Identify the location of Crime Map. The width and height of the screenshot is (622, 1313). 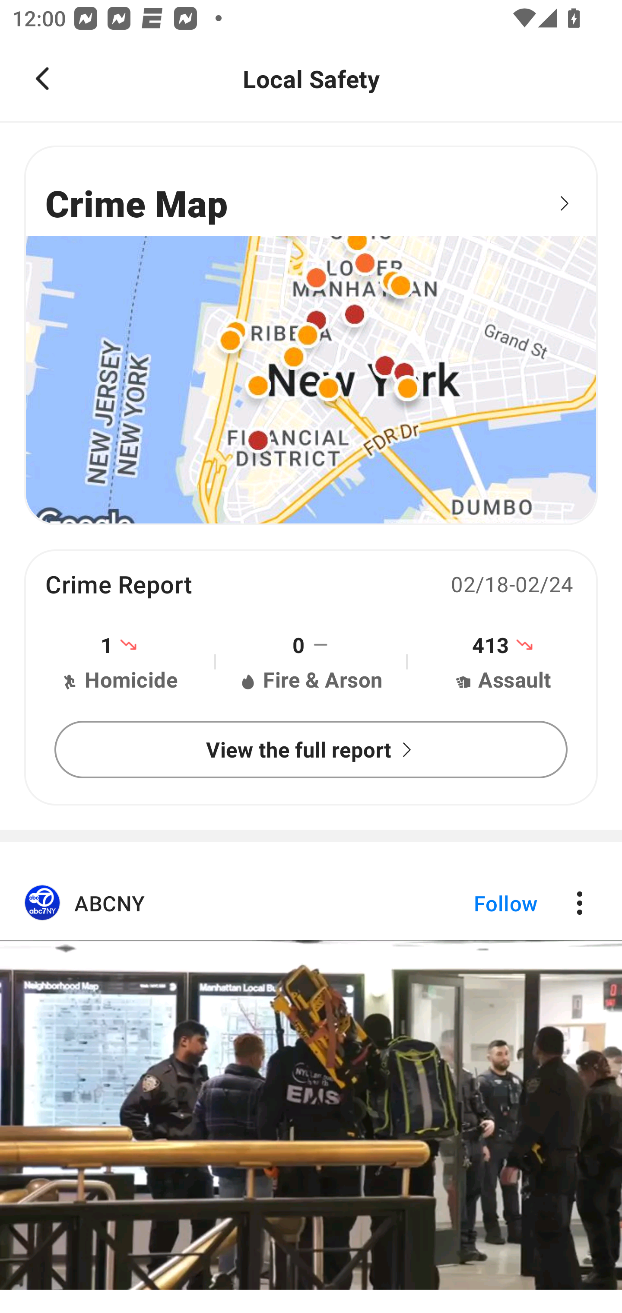
(311, 335).